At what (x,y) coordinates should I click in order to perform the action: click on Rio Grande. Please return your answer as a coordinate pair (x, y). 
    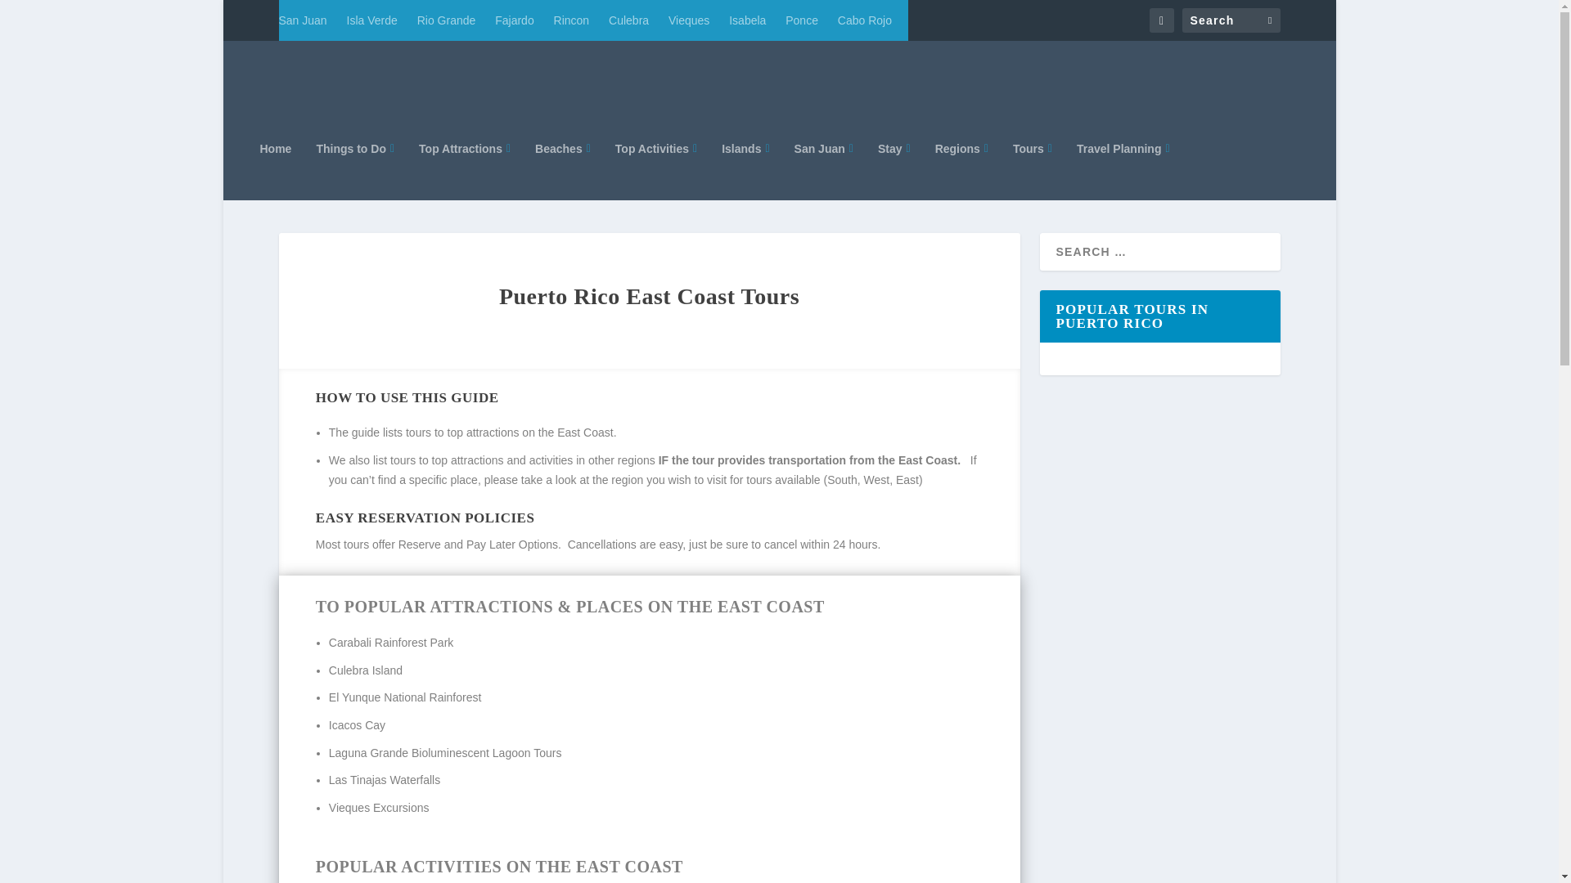
    Looking at the image, I should click on (447, 20).